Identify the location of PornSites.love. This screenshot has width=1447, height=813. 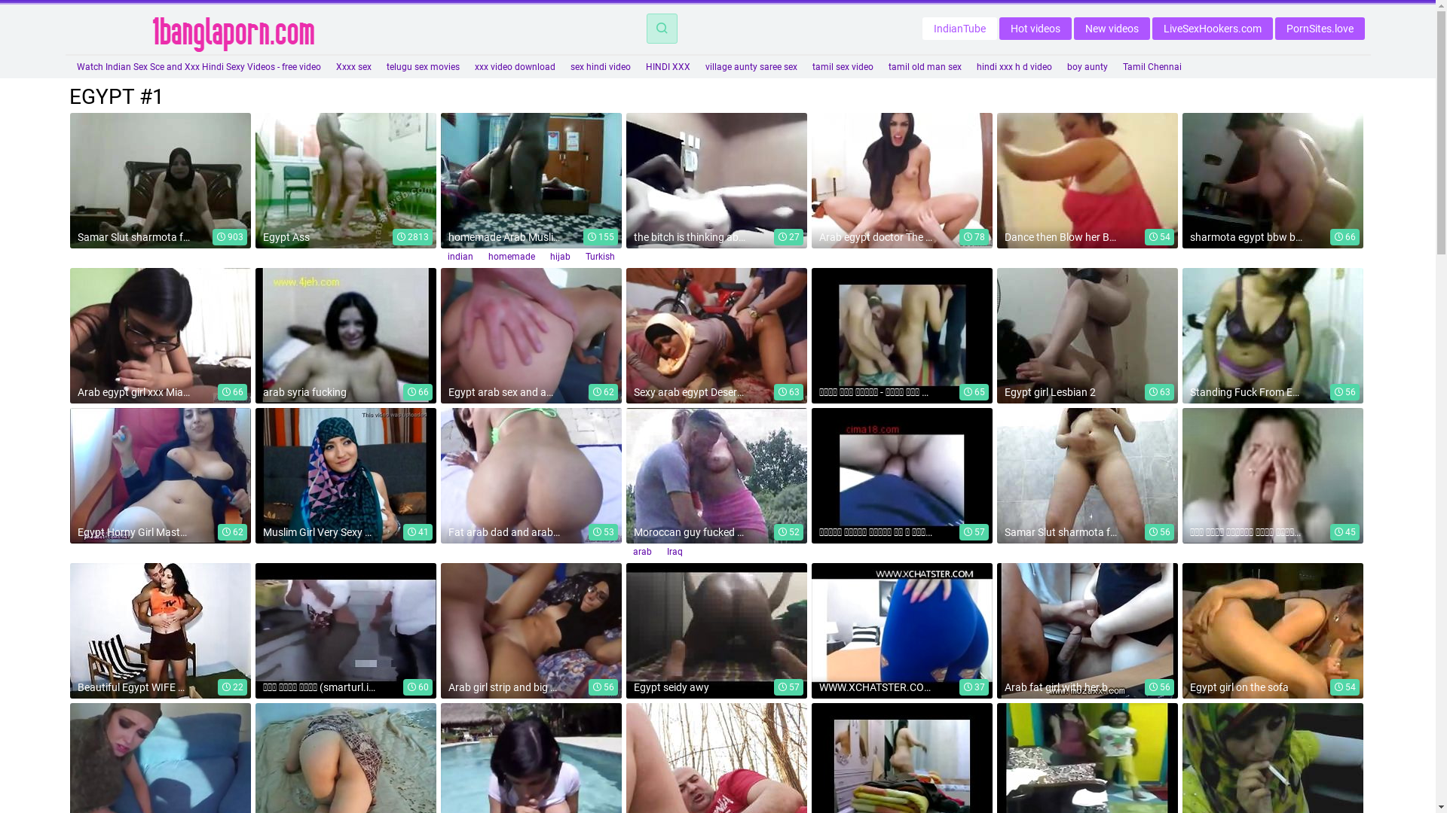
(1320, 28).